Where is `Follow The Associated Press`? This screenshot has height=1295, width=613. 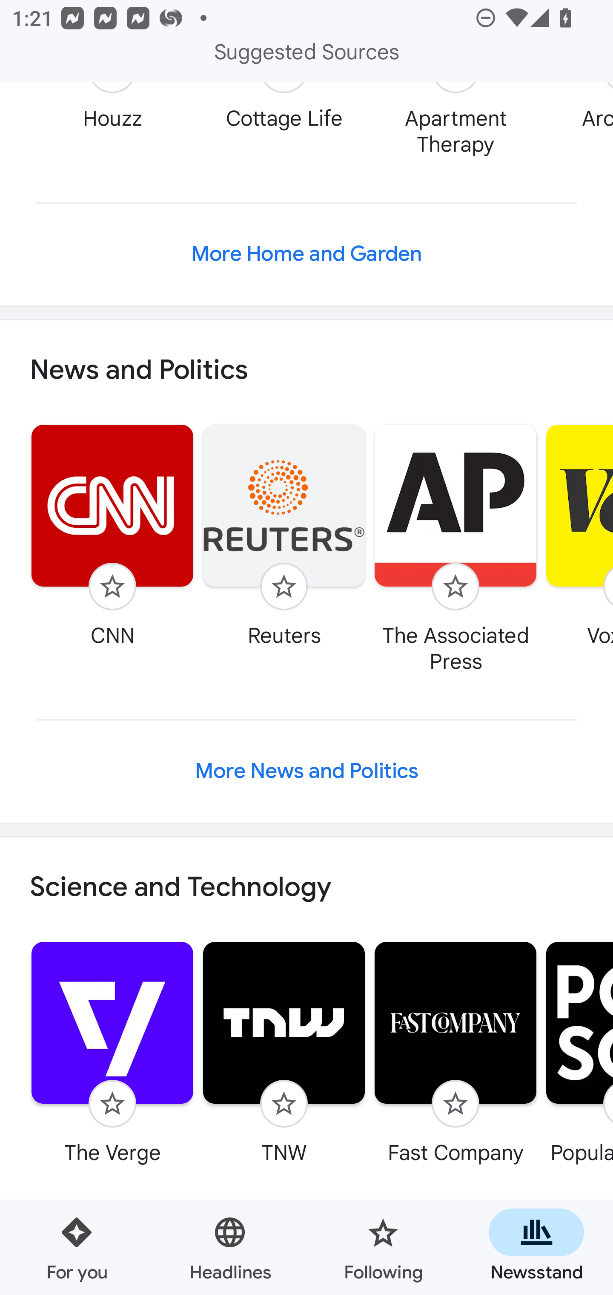 Follow The Associated Press is located at coordinates (455, 548).